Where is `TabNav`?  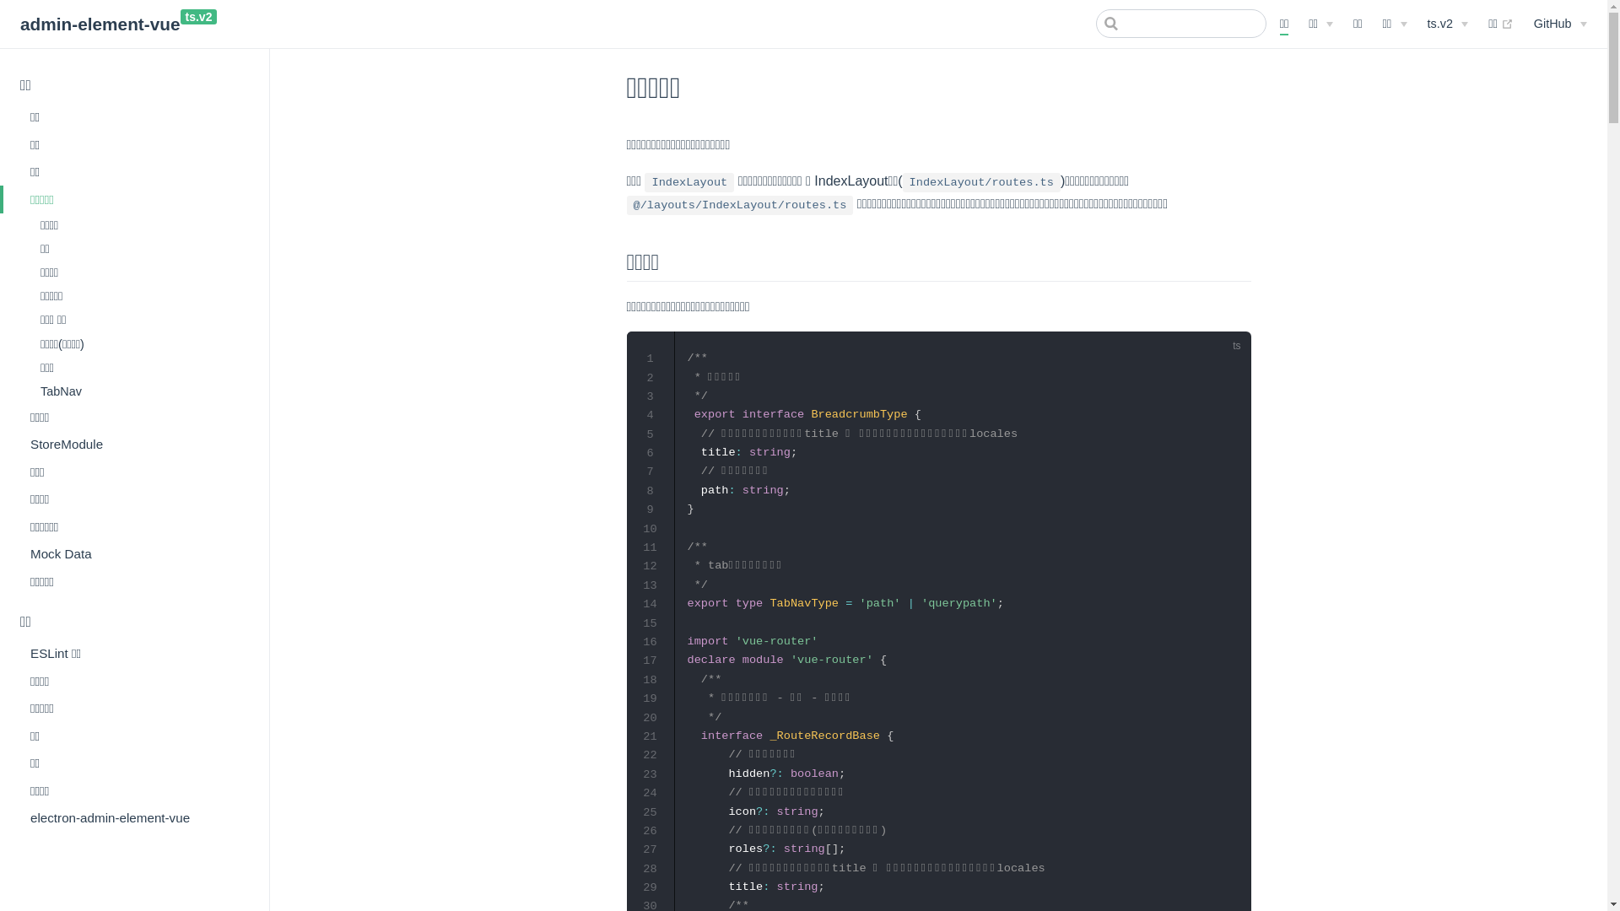
TabNav is located at coordinates (142, 391).